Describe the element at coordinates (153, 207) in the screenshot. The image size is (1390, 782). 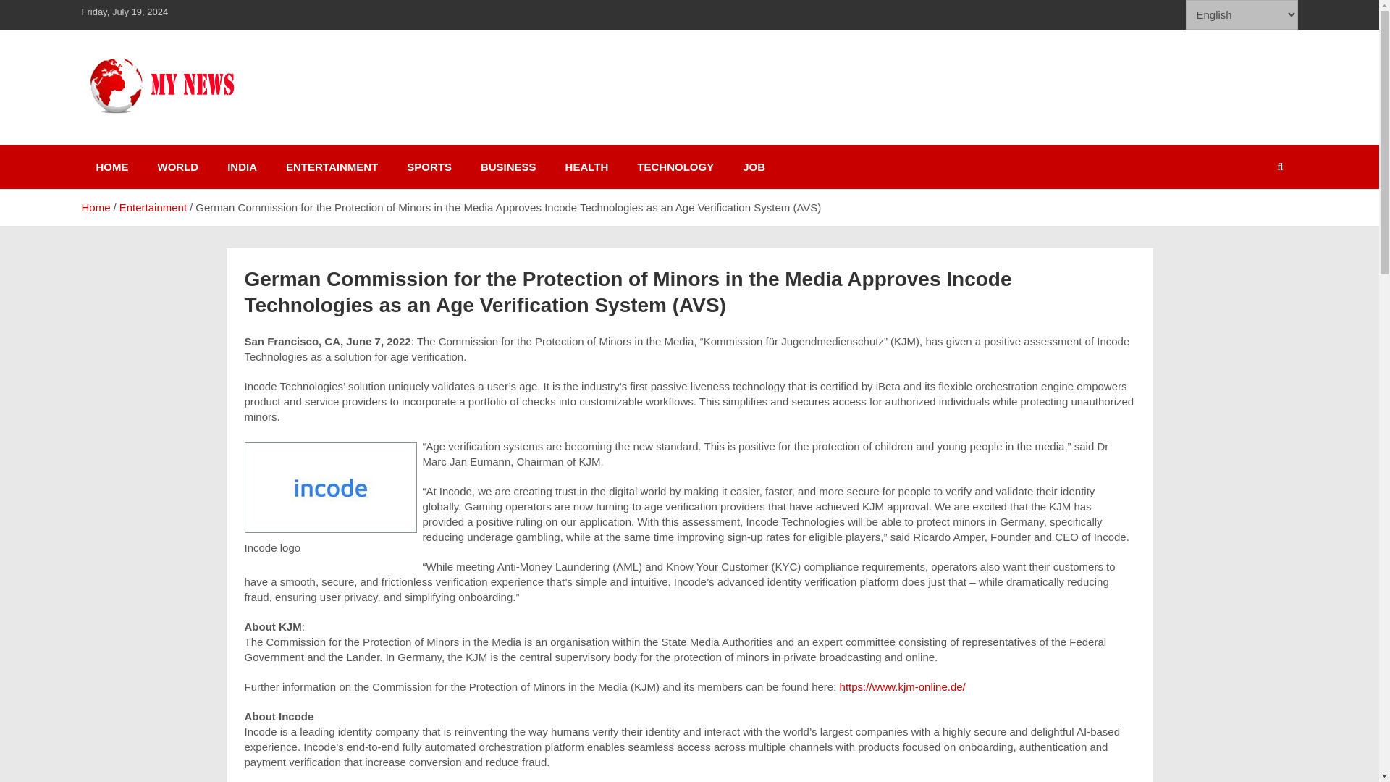
I see `Entertainment` at that location.